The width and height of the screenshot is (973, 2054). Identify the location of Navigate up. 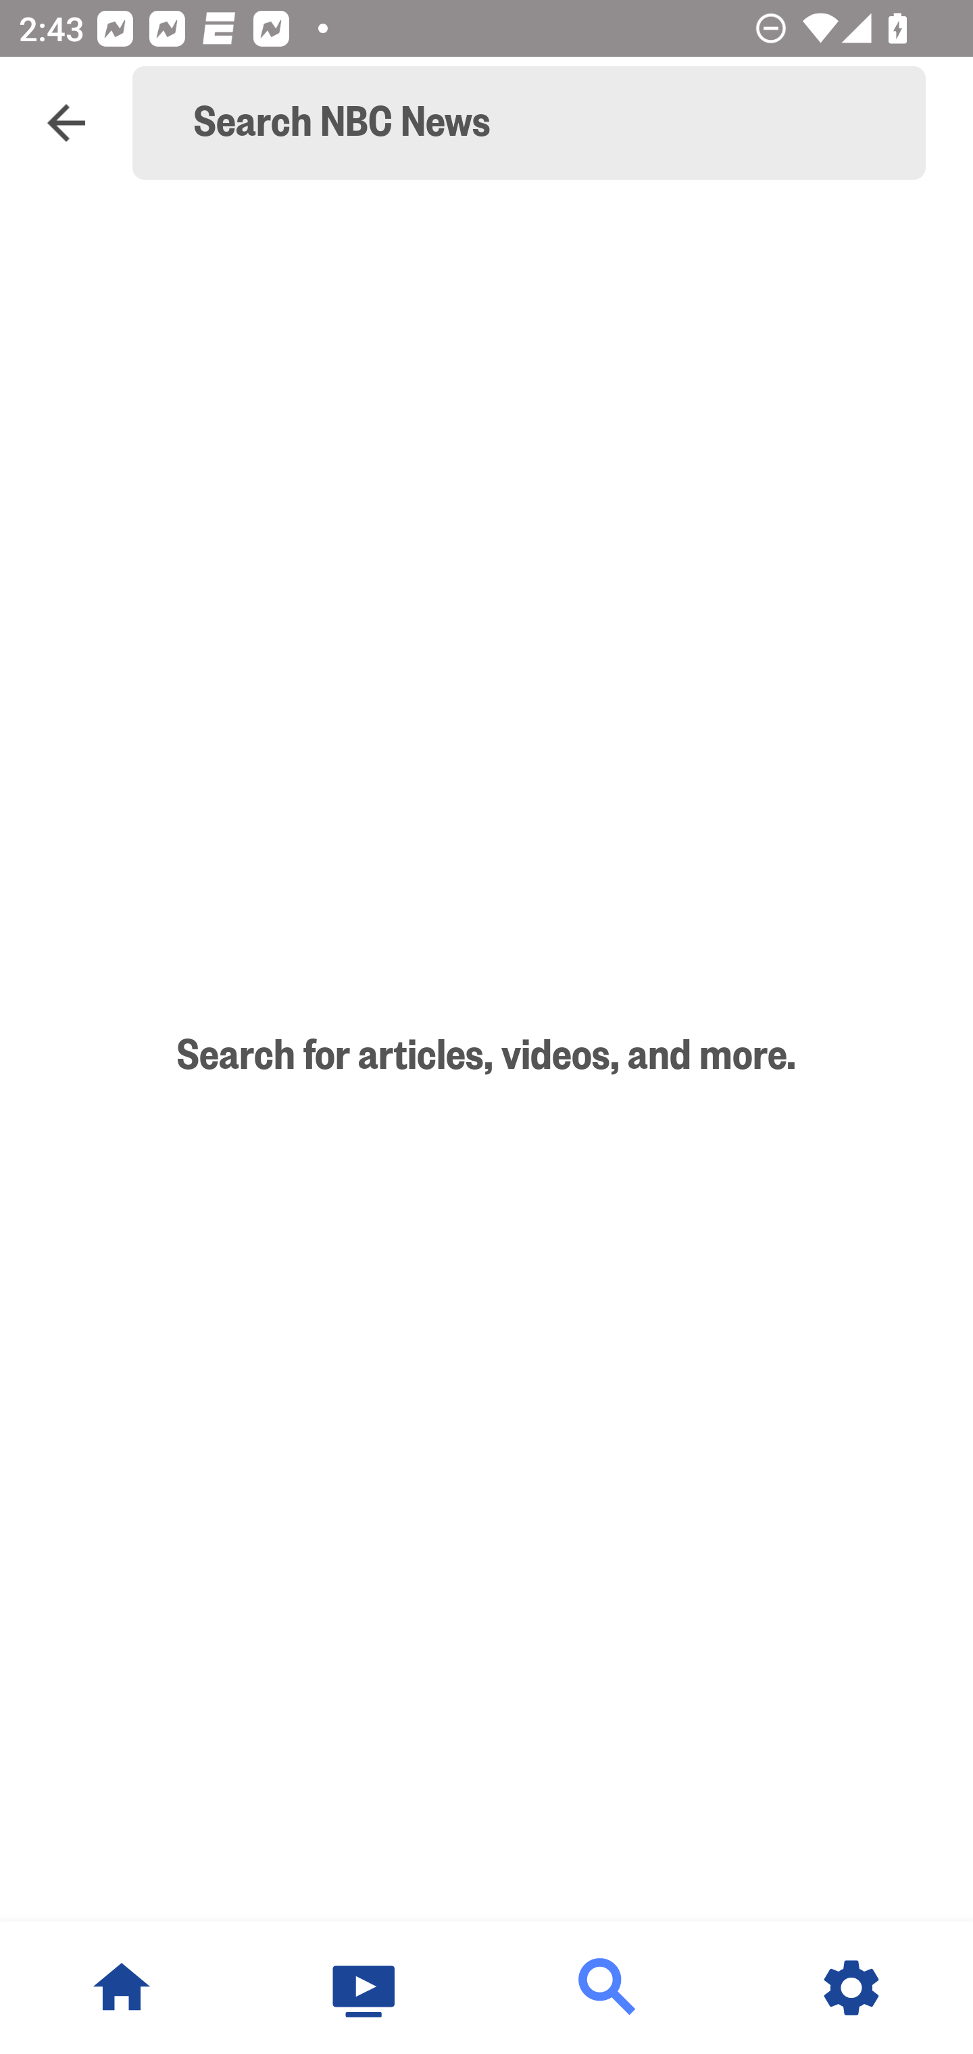
(66, 123).